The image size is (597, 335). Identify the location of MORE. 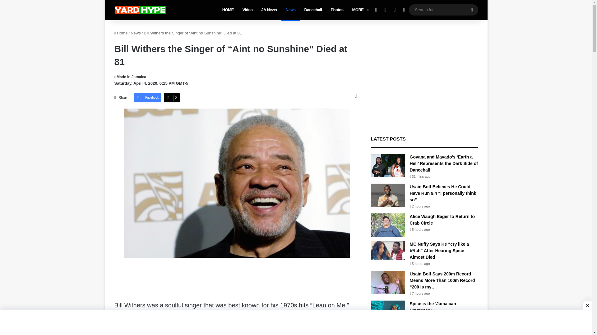
(359, 10).